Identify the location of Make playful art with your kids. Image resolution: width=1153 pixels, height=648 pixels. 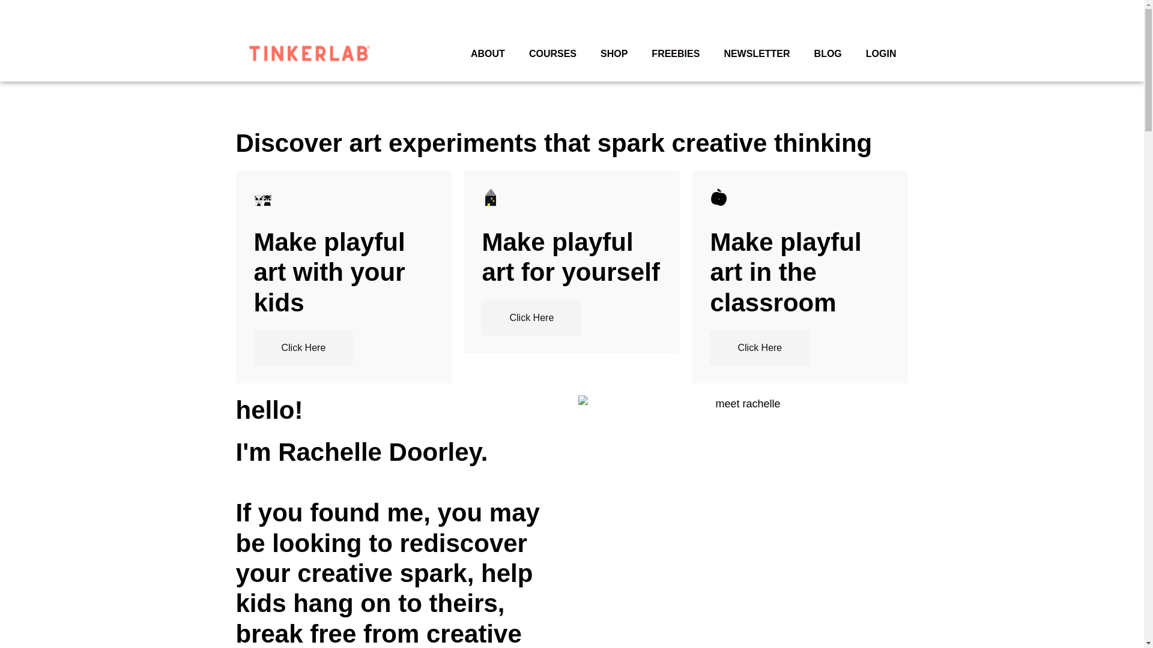
(343, 272).